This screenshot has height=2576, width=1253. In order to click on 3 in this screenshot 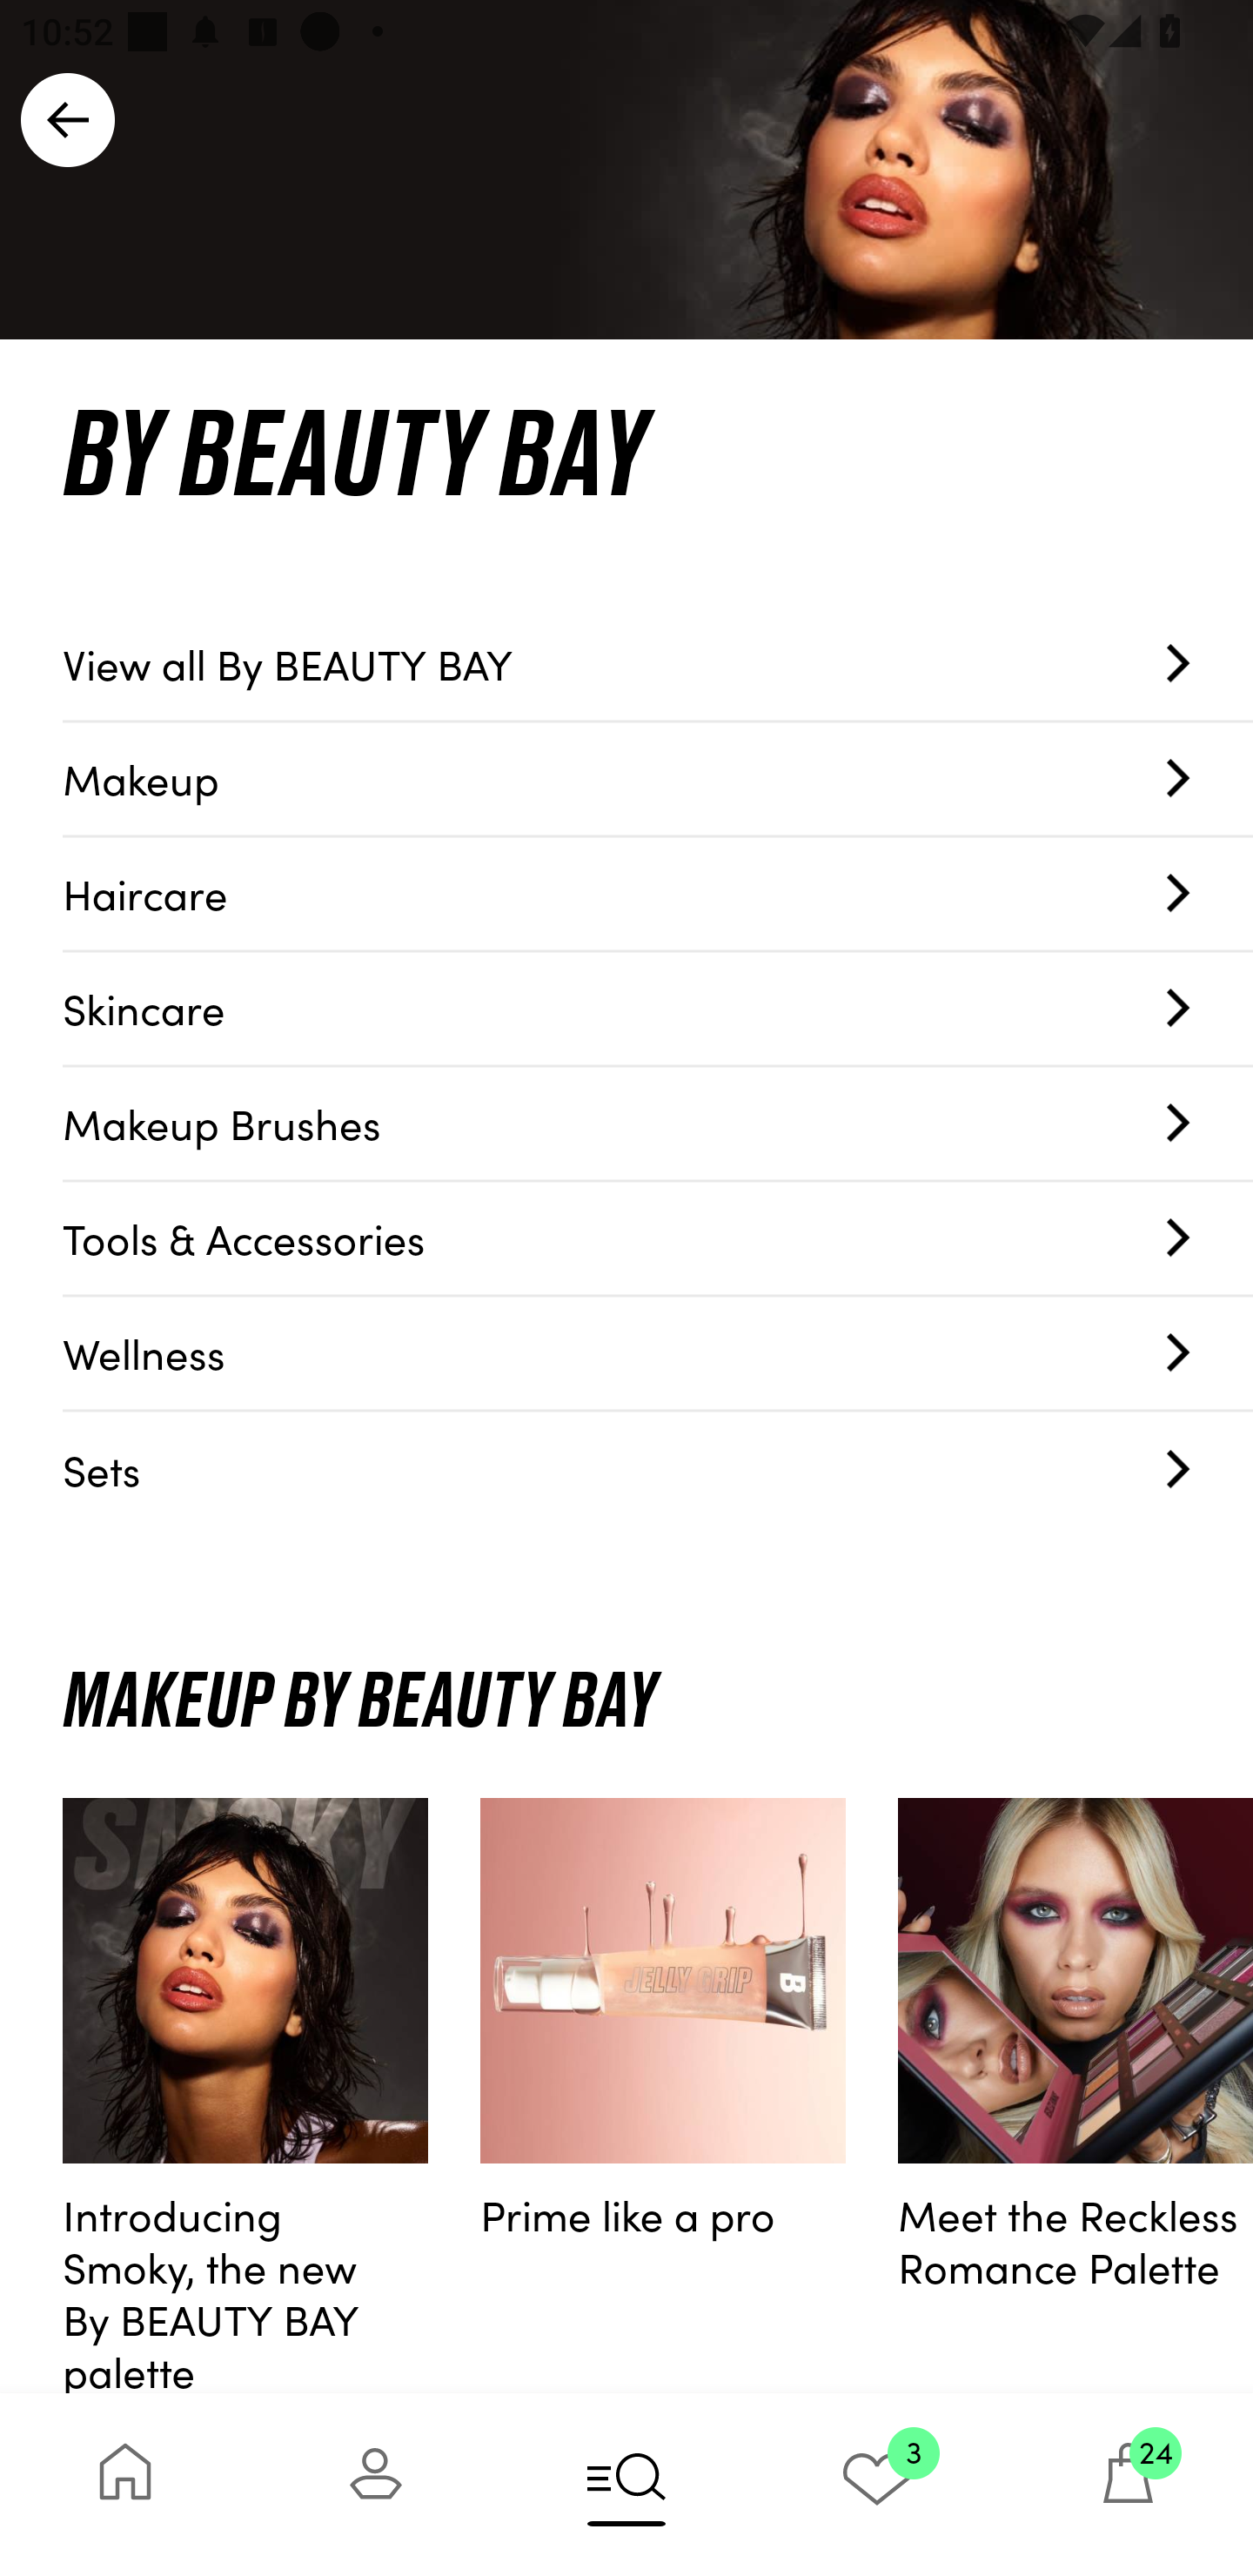, I will do `click(877, 2484)`.